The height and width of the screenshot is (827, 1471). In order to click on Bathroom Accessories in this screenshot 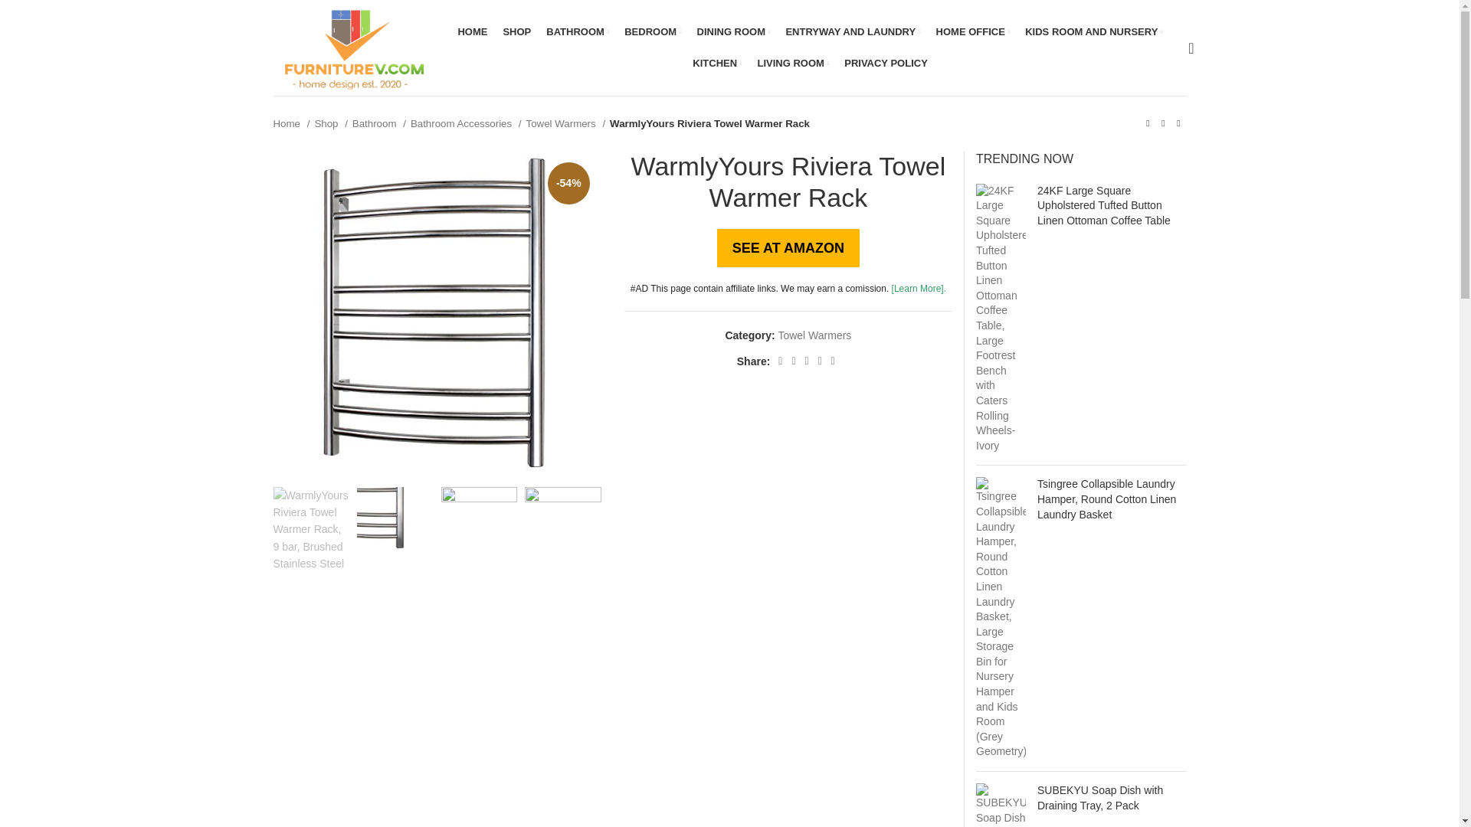, I will do `click(466, 123)`.